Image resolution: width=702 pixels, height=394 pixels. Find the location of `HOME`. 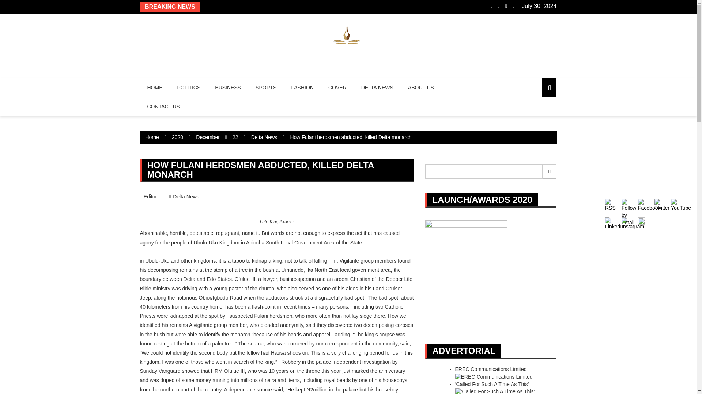

HOME is located at coordinates (155, 88).